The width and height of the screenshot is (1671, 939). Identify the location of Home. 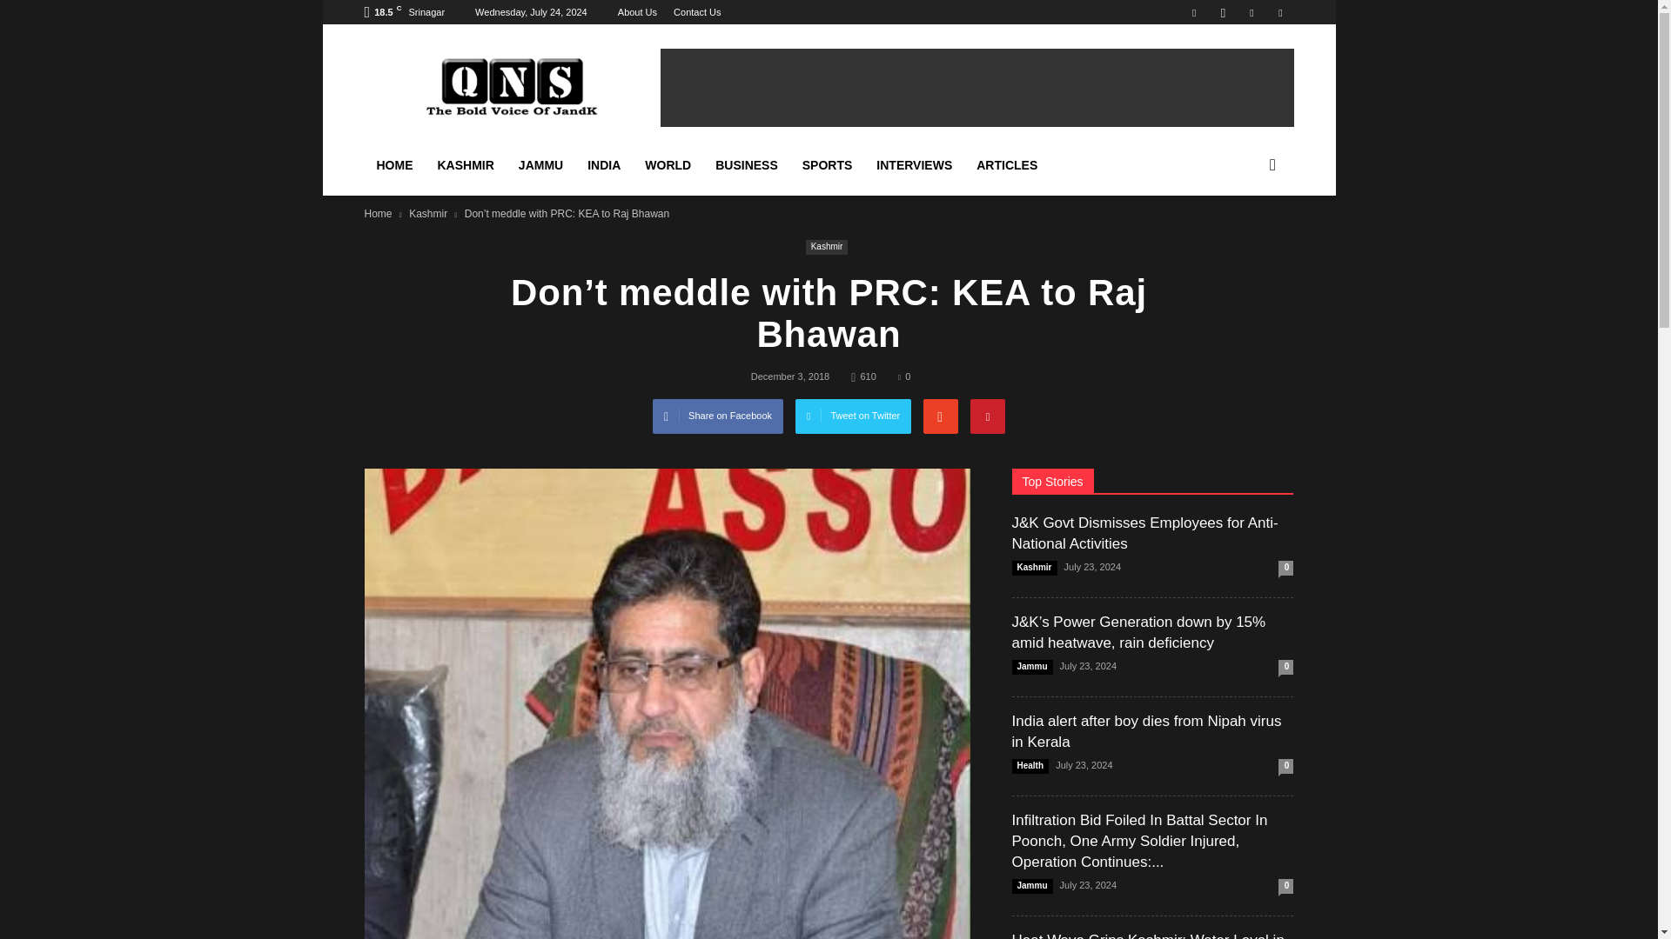
(378, 213).